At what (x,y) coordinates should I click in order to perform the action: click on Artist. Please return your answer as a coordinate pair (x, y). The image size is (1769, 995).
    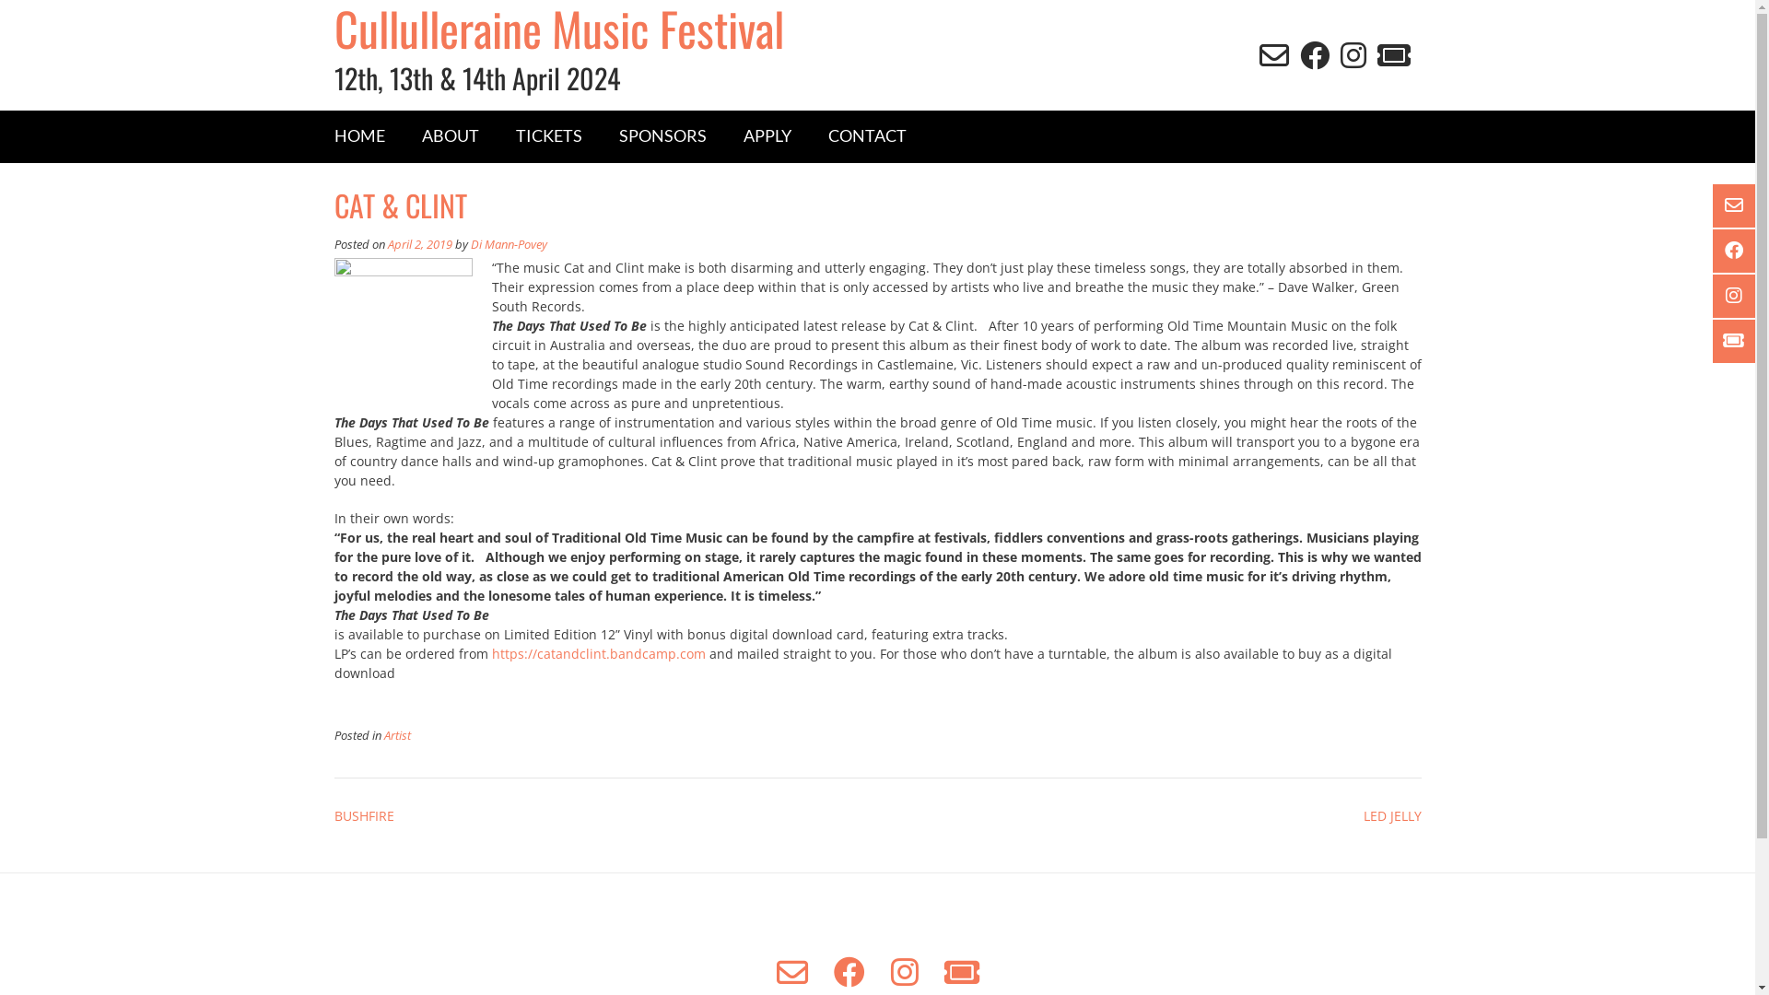
    Looking at the image, I should click on (396, 735).